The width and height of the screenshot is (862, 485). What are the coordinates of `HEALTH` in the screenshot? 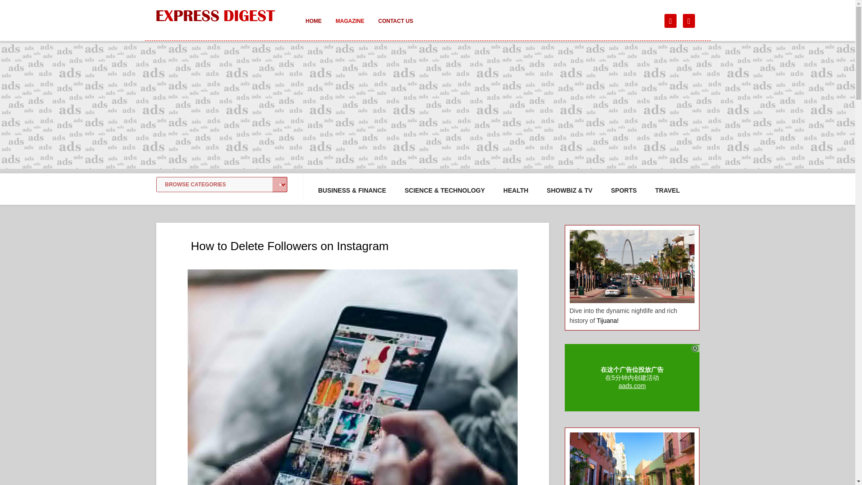 It's located at (515, 190).